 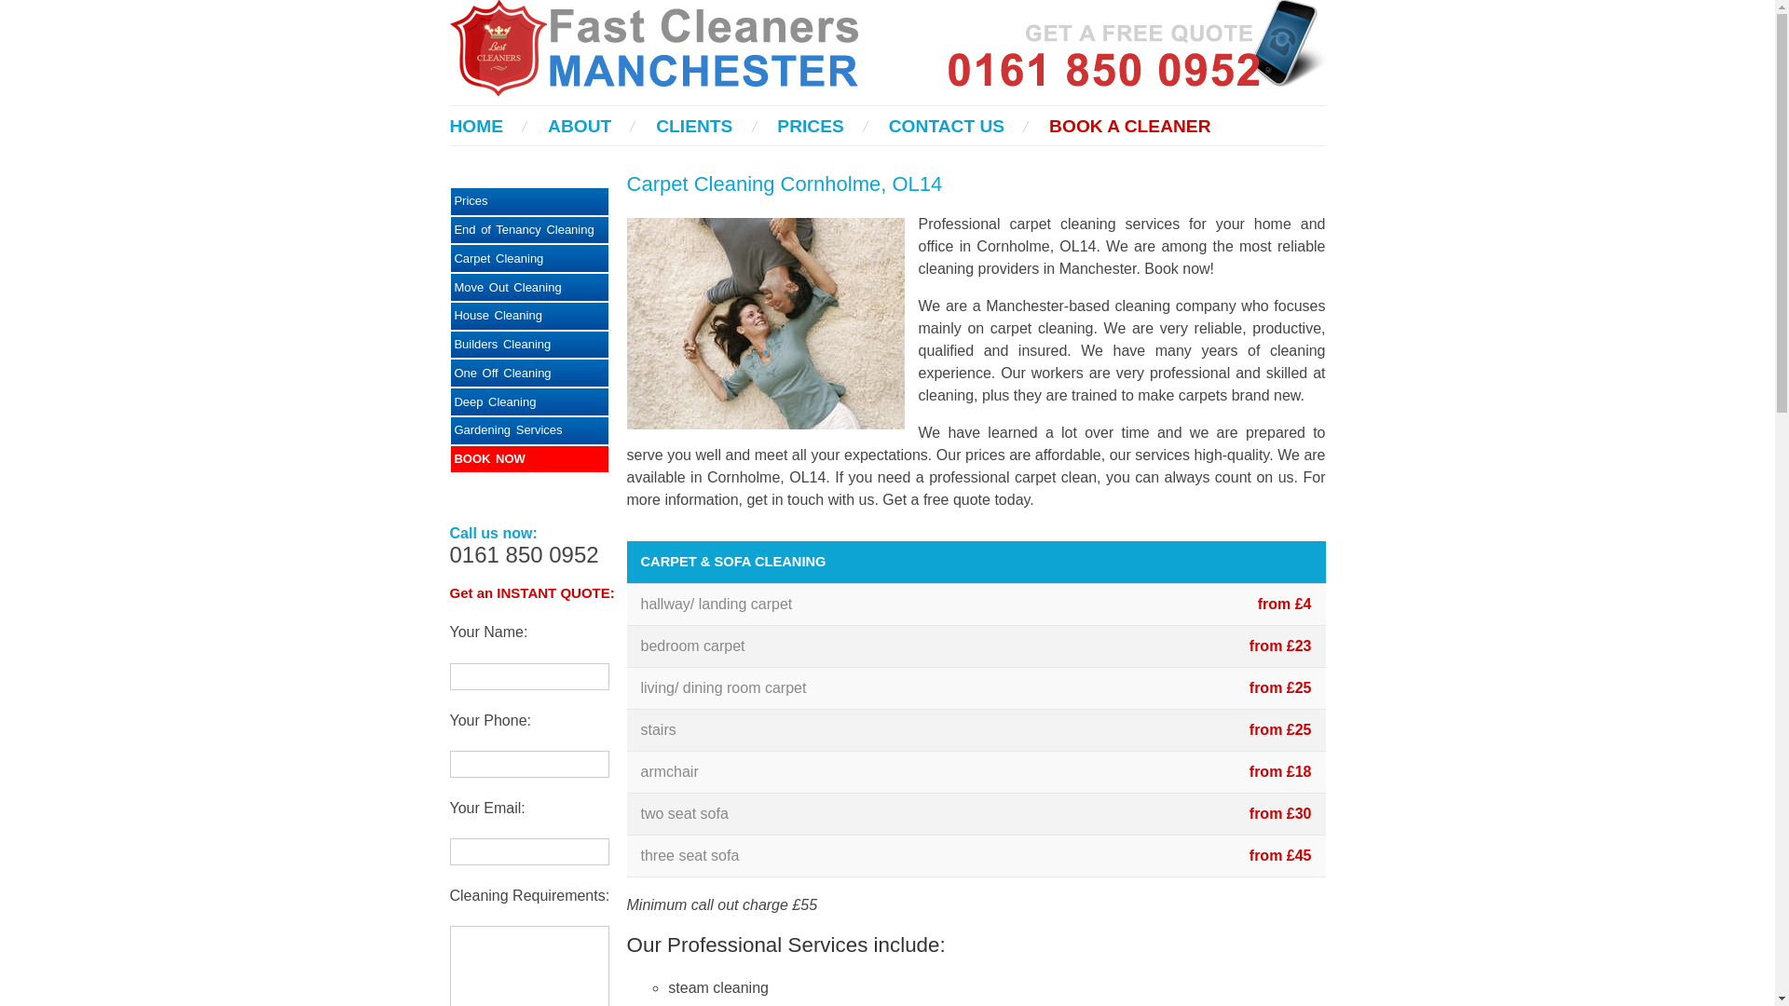 I want to click on Deep Cleaning, so click(x=529, y=401).